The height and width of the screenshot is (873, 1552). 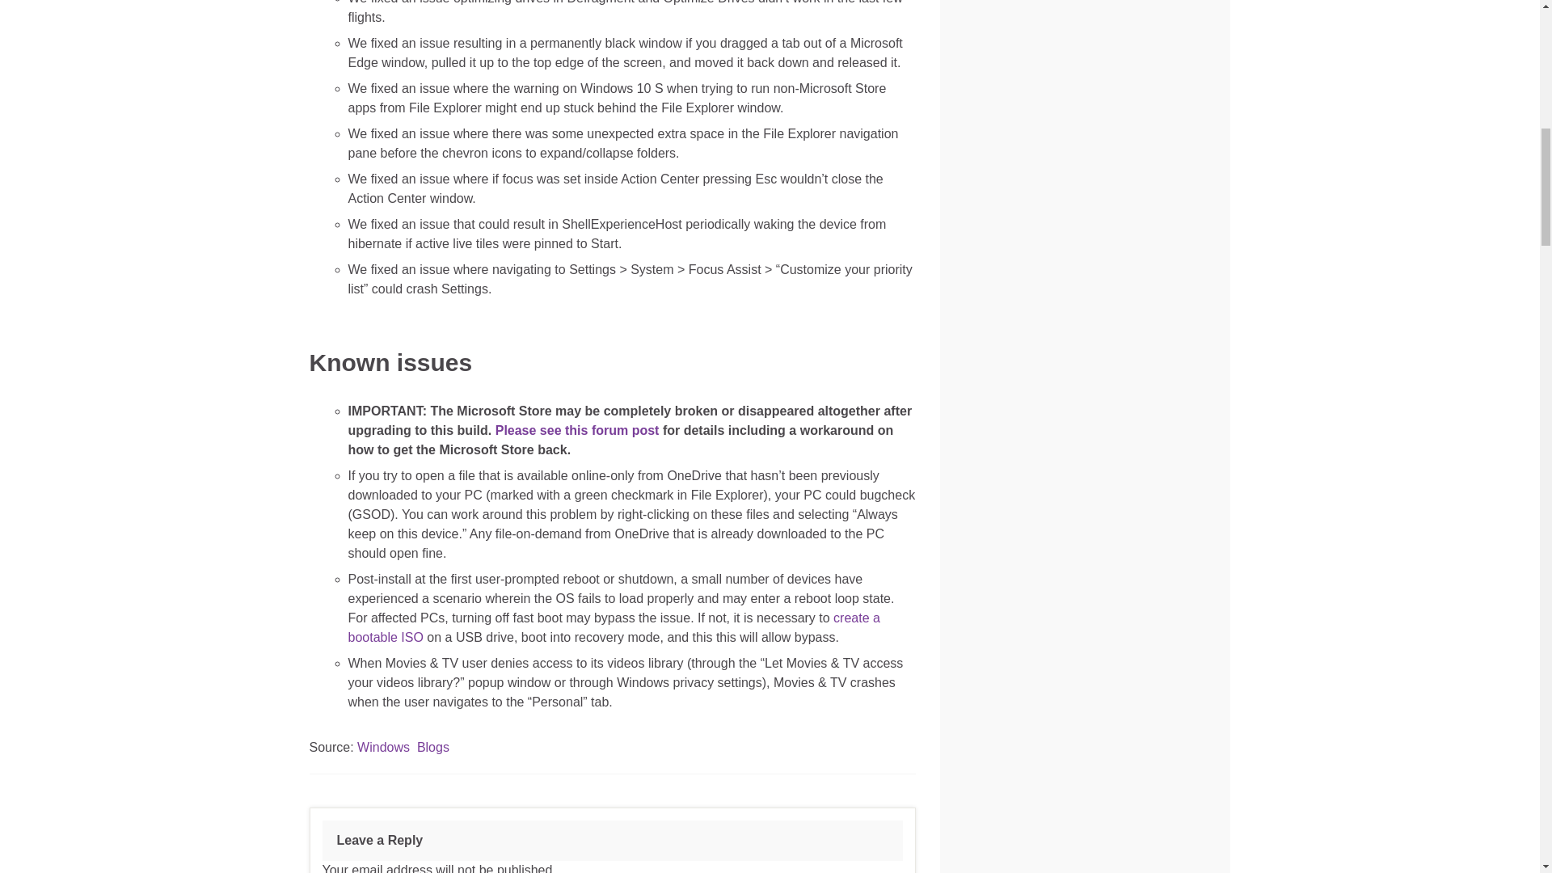 I want to click on View my verified achievement on Credly., so click(x=1017, y=733).